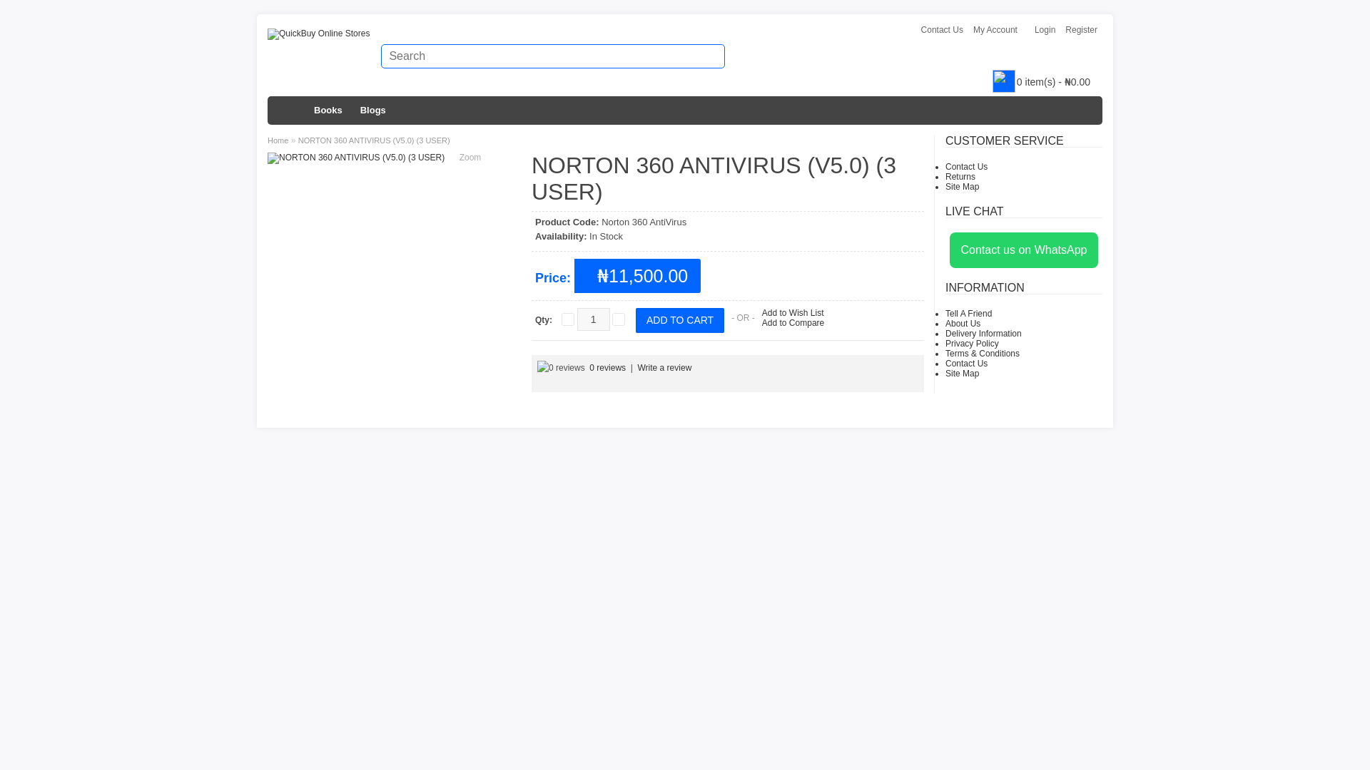 Image resolution: width=1370 pixels, height=770 pixels. I want to click on Register, so click(1081, 30).